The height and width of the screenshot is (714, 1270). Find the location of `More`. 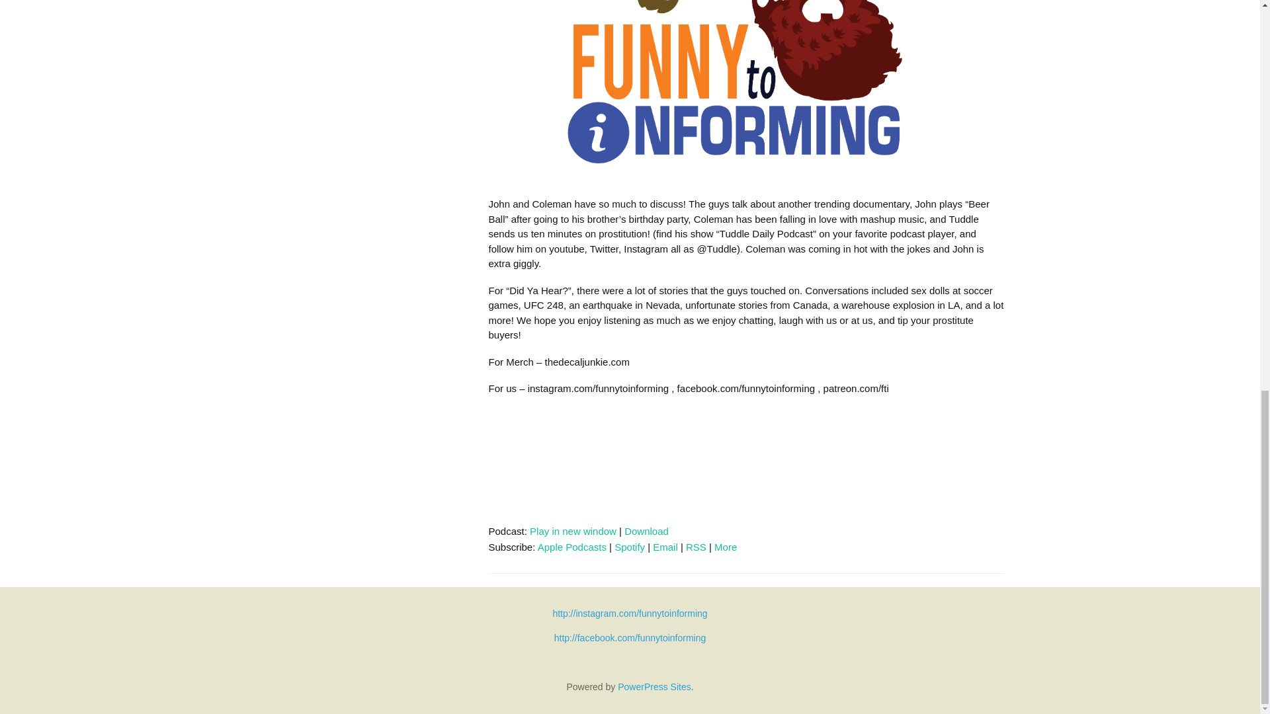

More is located at coordinates (725, 546).